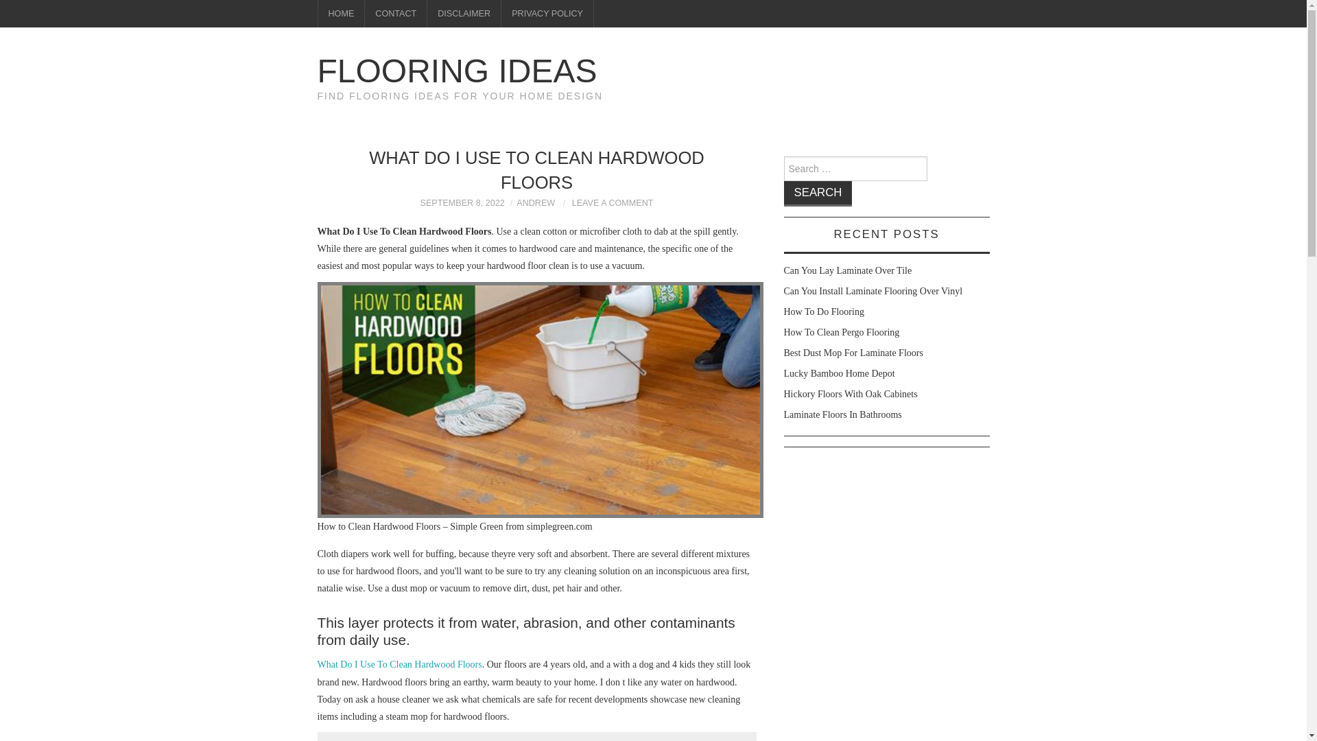 This screenshot has height=741, width=1317. Describe the element at coordinates (395, 14) in the screenshot. I see `CONTACT` at that location.